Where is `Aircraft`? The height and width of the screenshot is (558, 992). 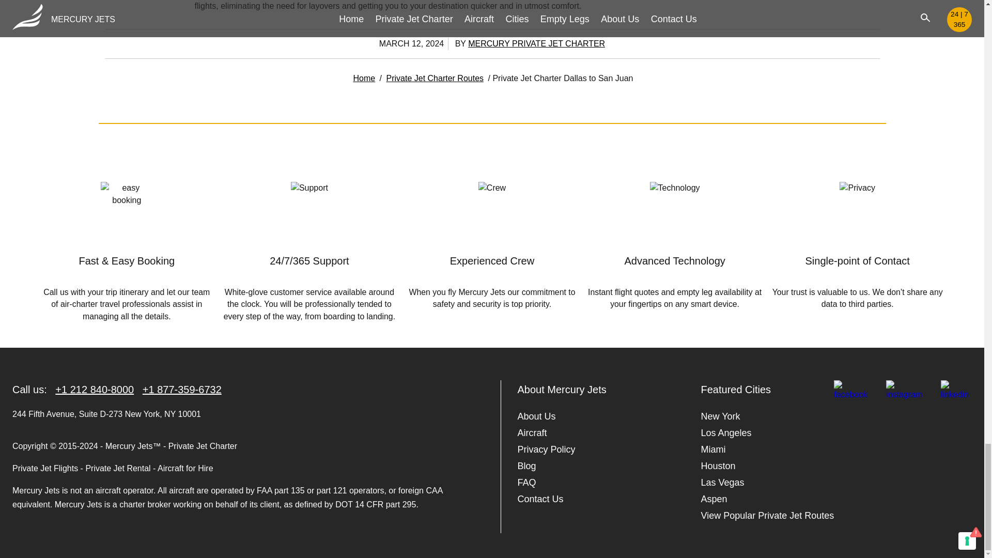 Aircraft is located at coordinates (532, 433).